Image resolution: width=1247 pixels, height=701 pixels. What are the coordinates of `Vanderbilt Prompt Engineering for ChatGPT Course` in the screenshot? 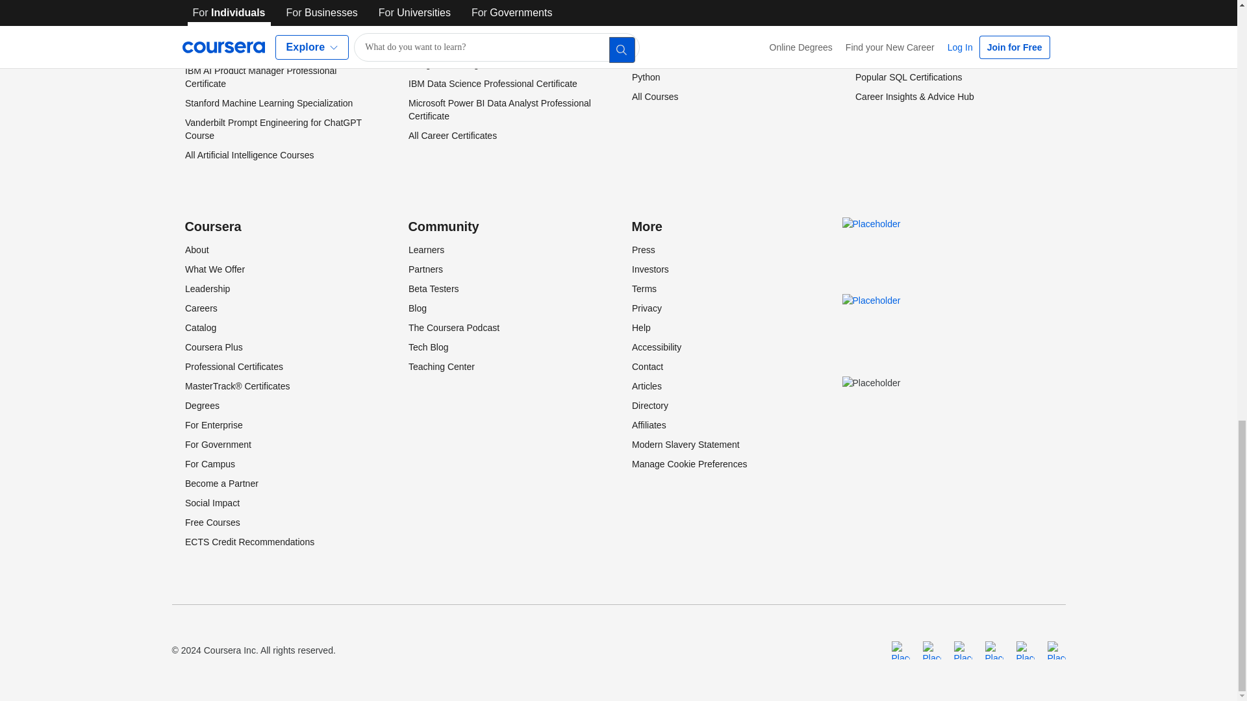 It's located at (273, 129).